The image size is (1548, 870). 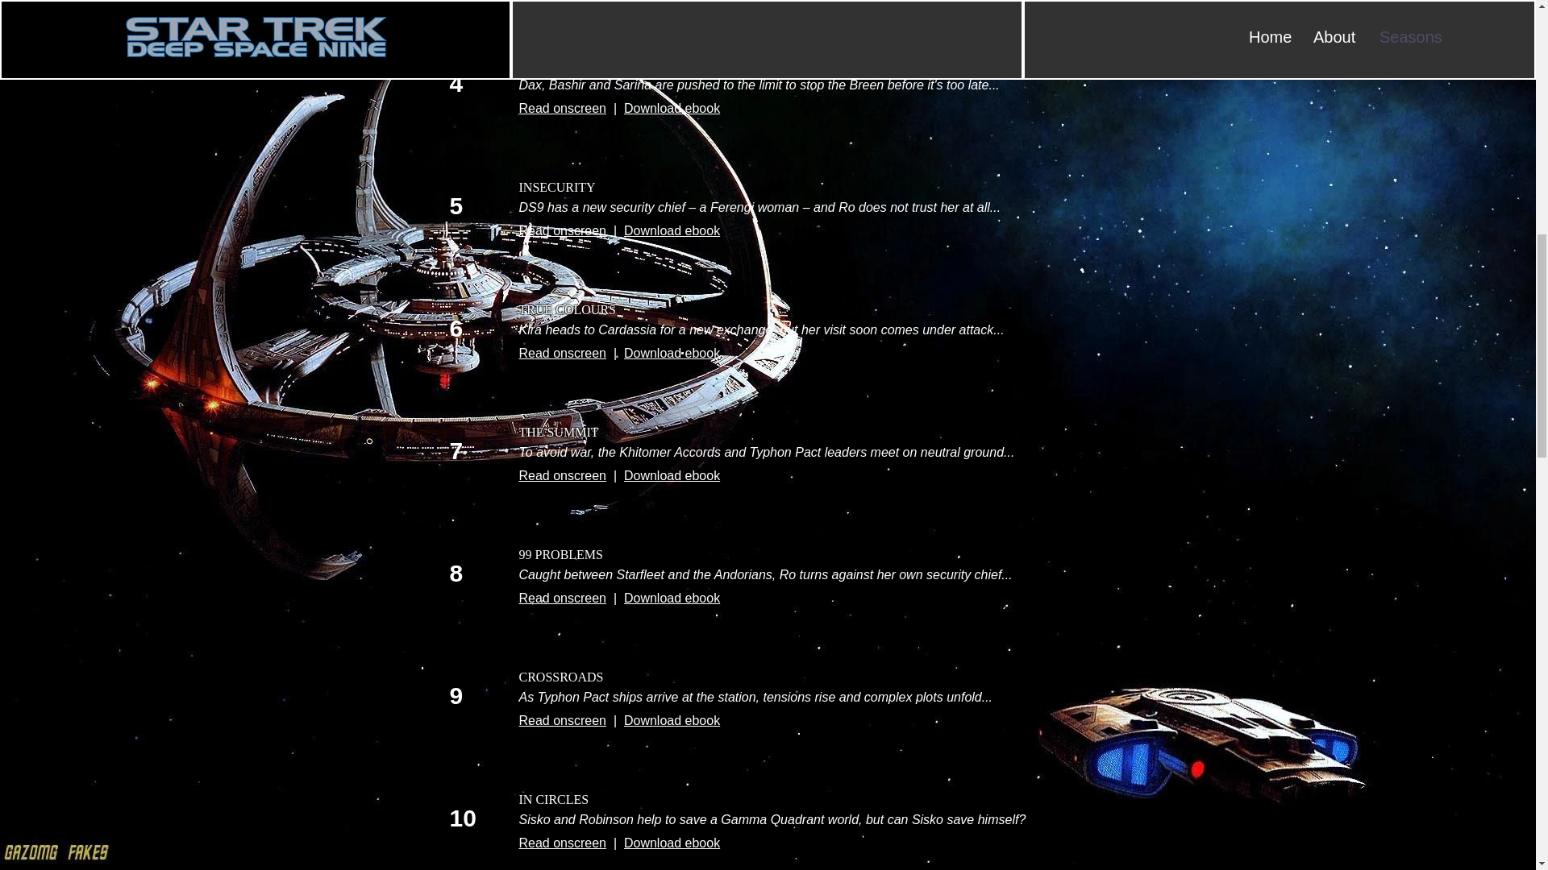 What do you see at coordinates (563, 230) in the screenshot?
I see `Read onscreen` at bounding box center [563, 230].